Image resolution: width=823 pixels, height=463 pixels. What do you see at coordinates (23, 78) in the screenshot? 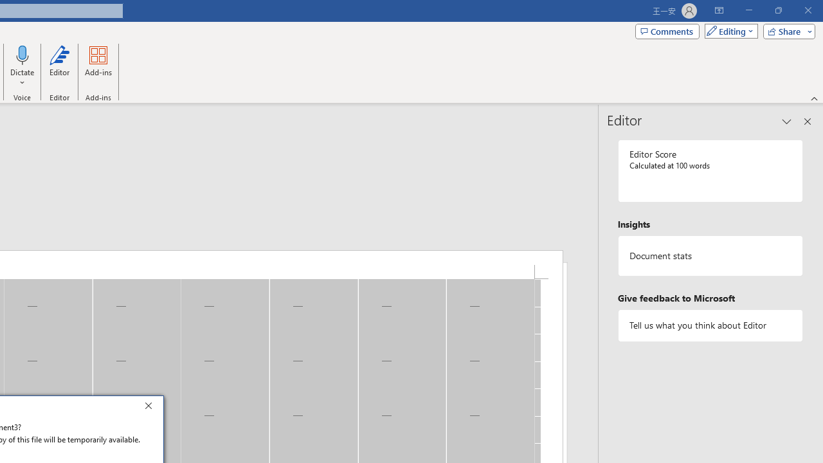
I see `More Options` at bounding box center [23, 78].